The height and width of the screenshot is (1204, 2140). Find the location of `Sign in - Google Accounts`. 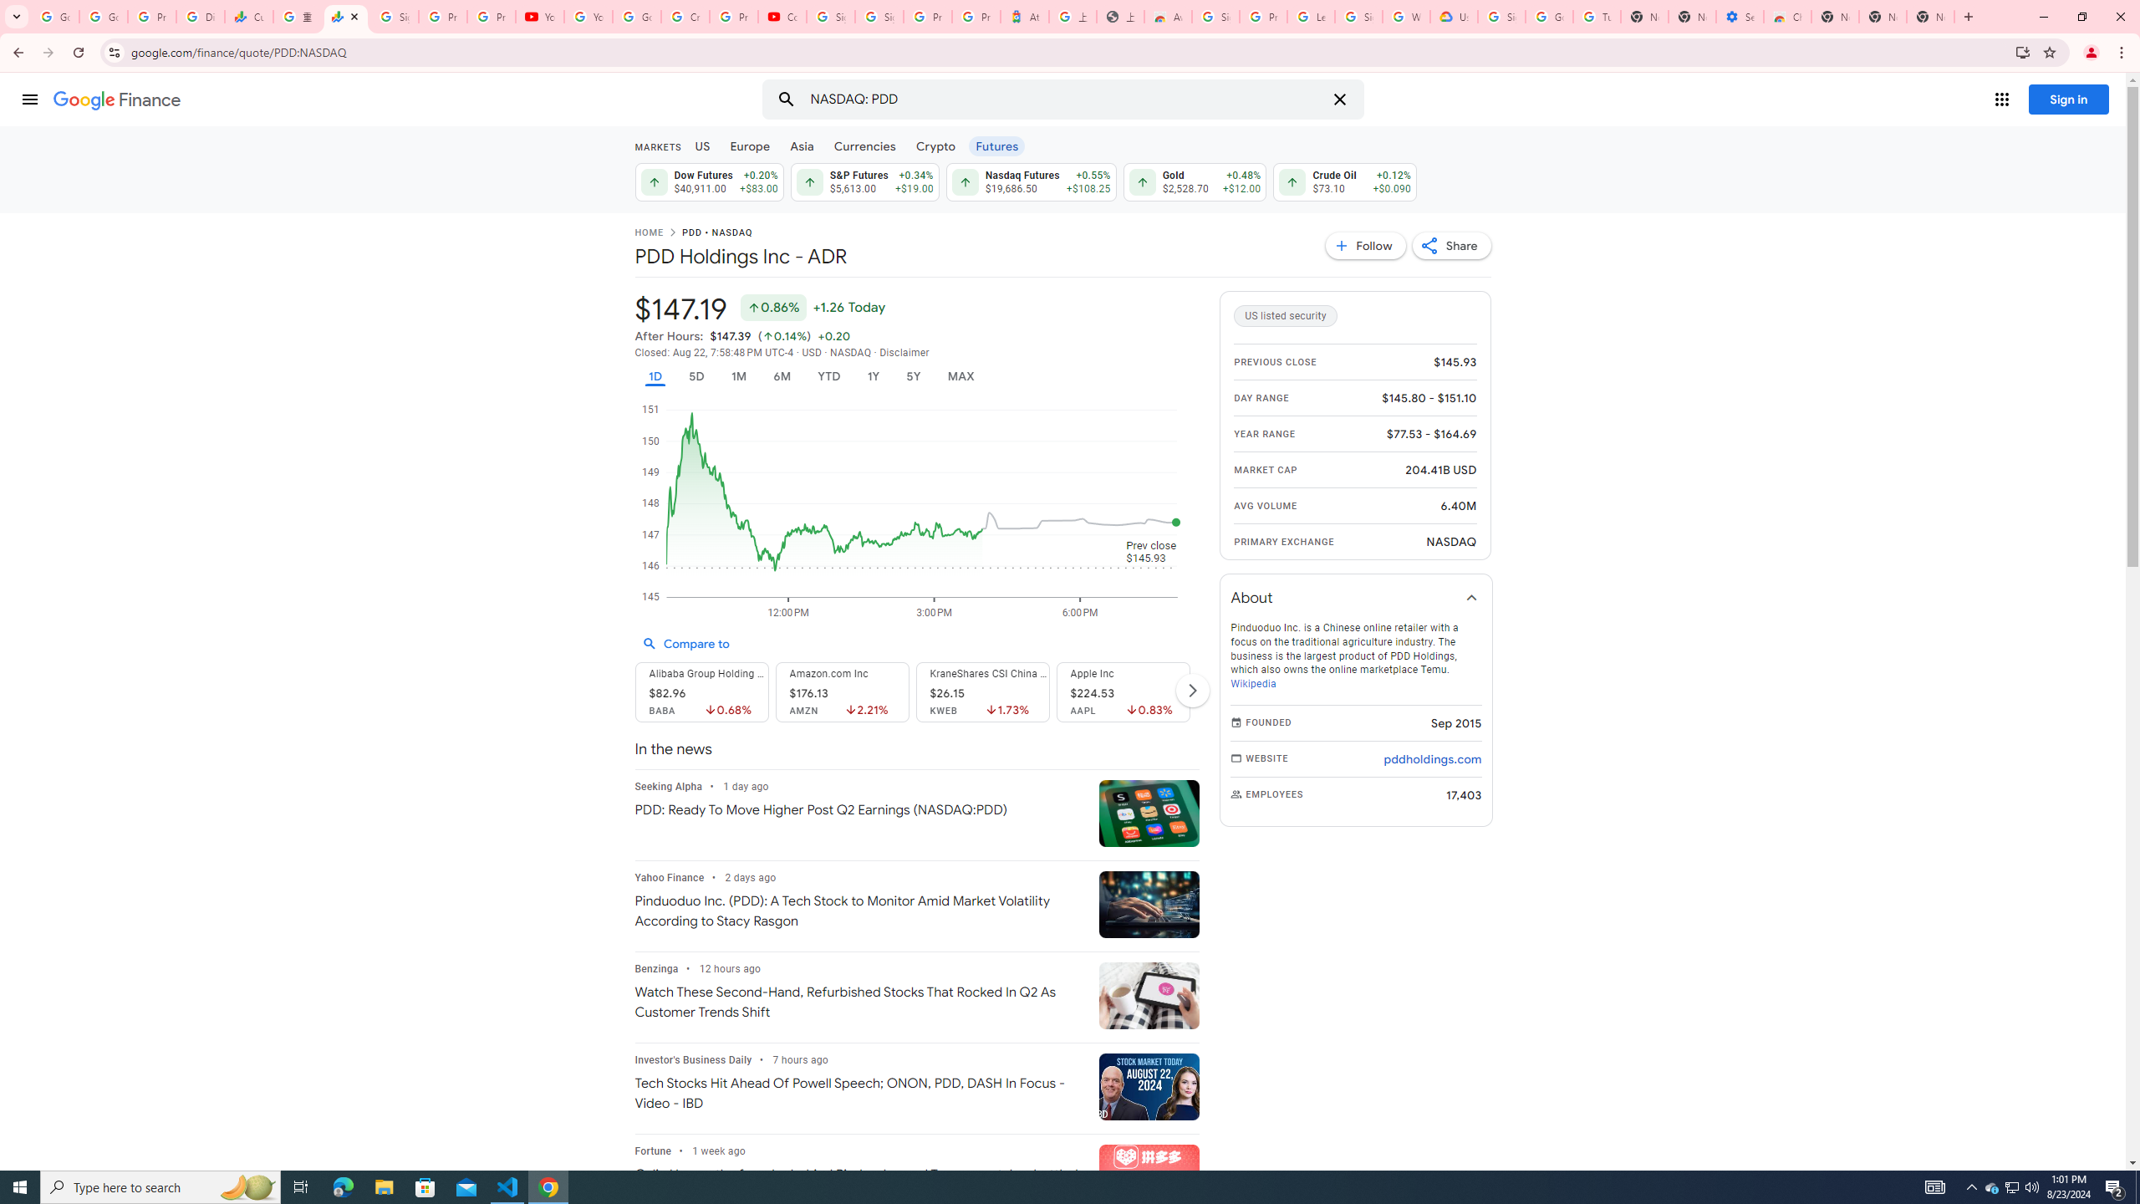

Sign in - Google Accounts is located at coordinates (1216, 17).